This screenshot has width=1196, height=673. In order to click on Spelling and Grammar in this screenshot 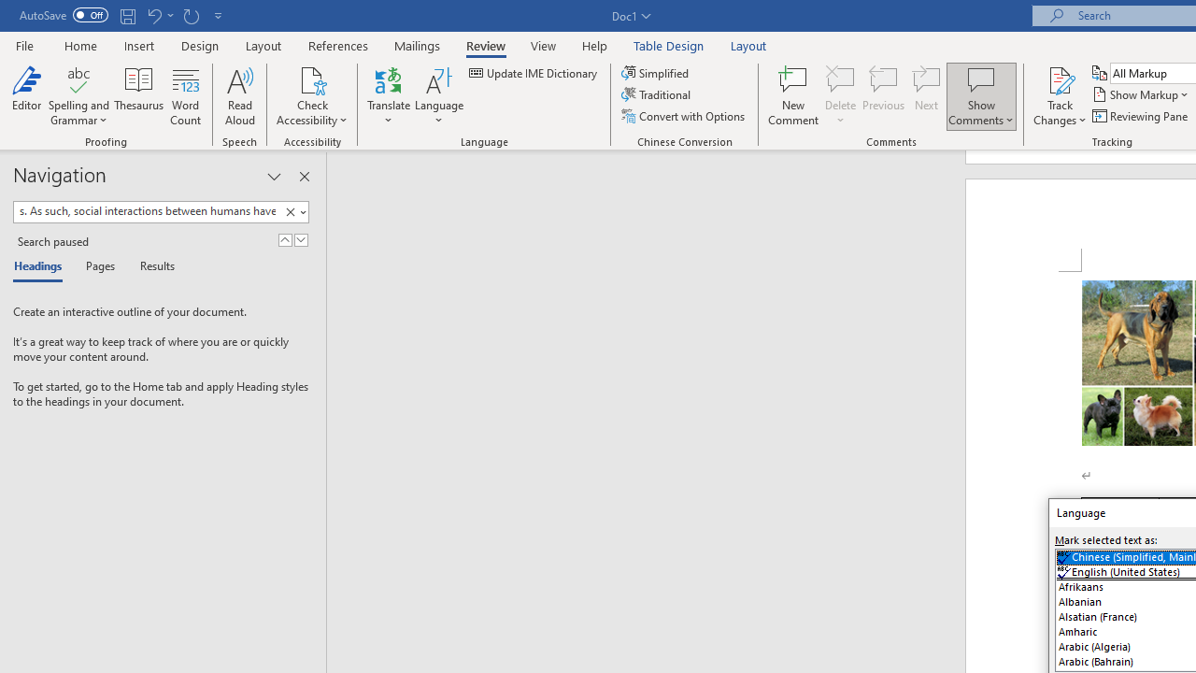, I will do `click(78, 79)`.